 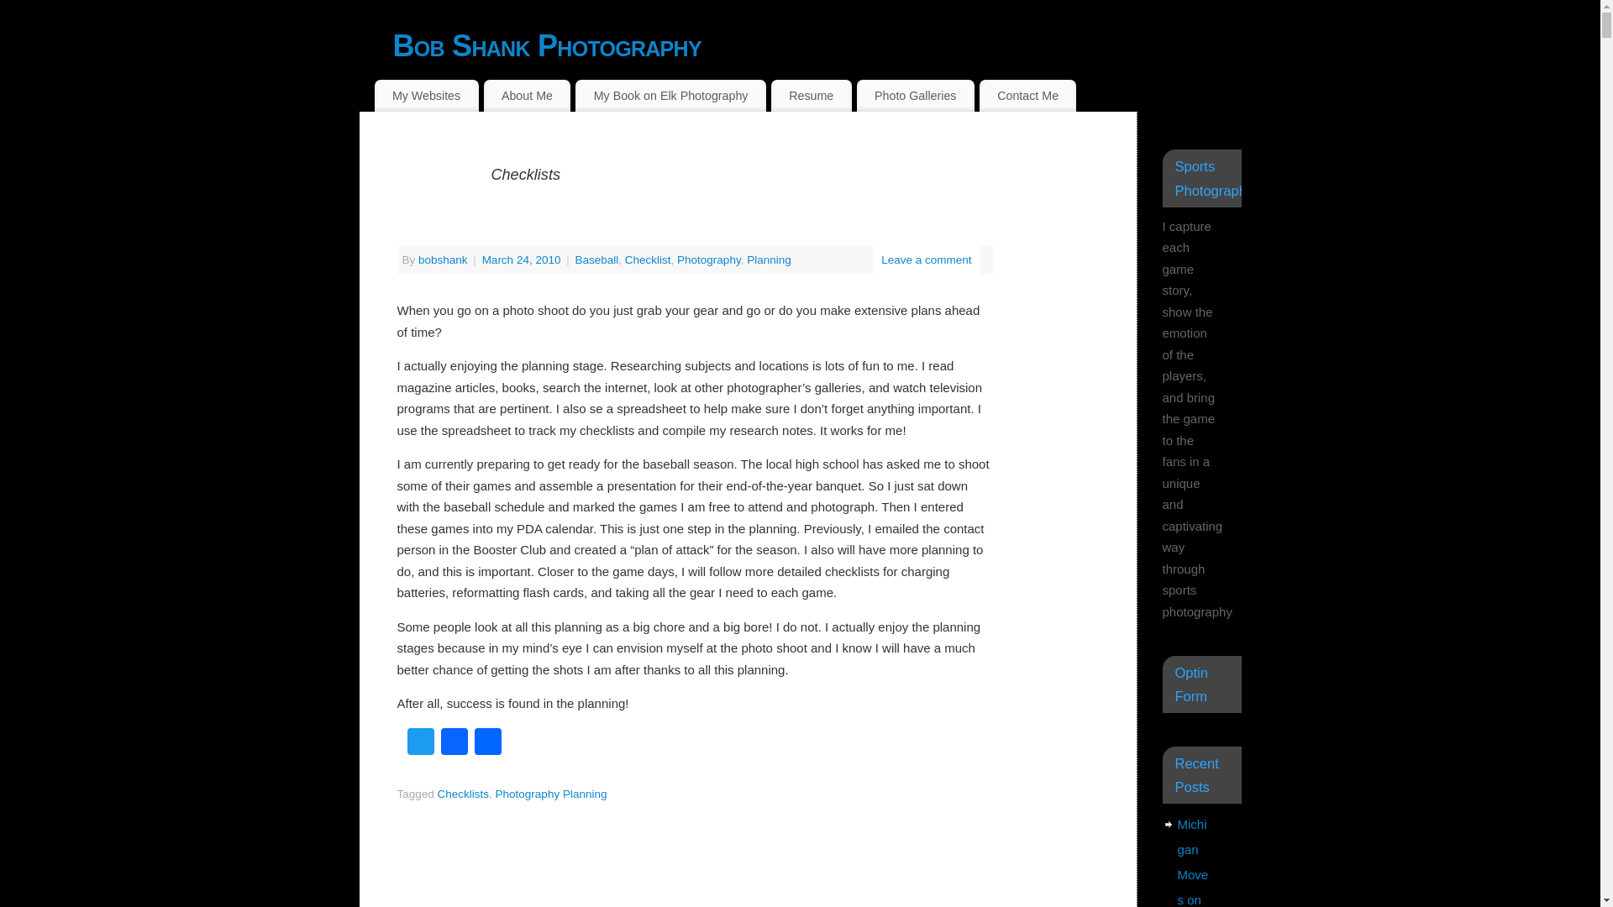 I want to click on Planning, so click(x=769, y=260).